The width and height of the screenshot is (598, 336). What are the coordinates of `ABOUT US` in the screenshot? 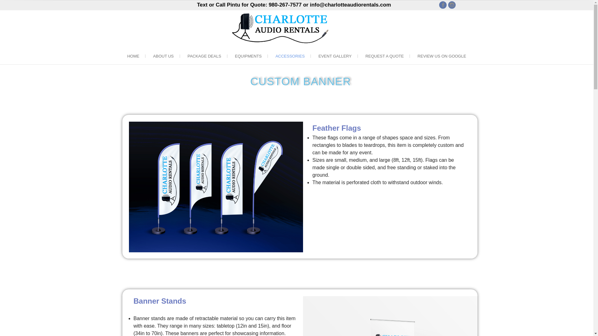 It's located at (163, 56).